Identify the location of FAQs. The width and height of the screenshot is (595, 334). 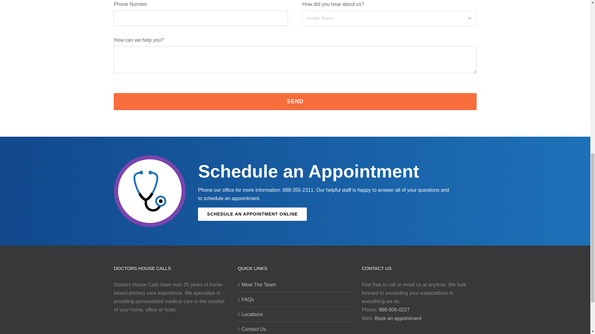
(295, 299).